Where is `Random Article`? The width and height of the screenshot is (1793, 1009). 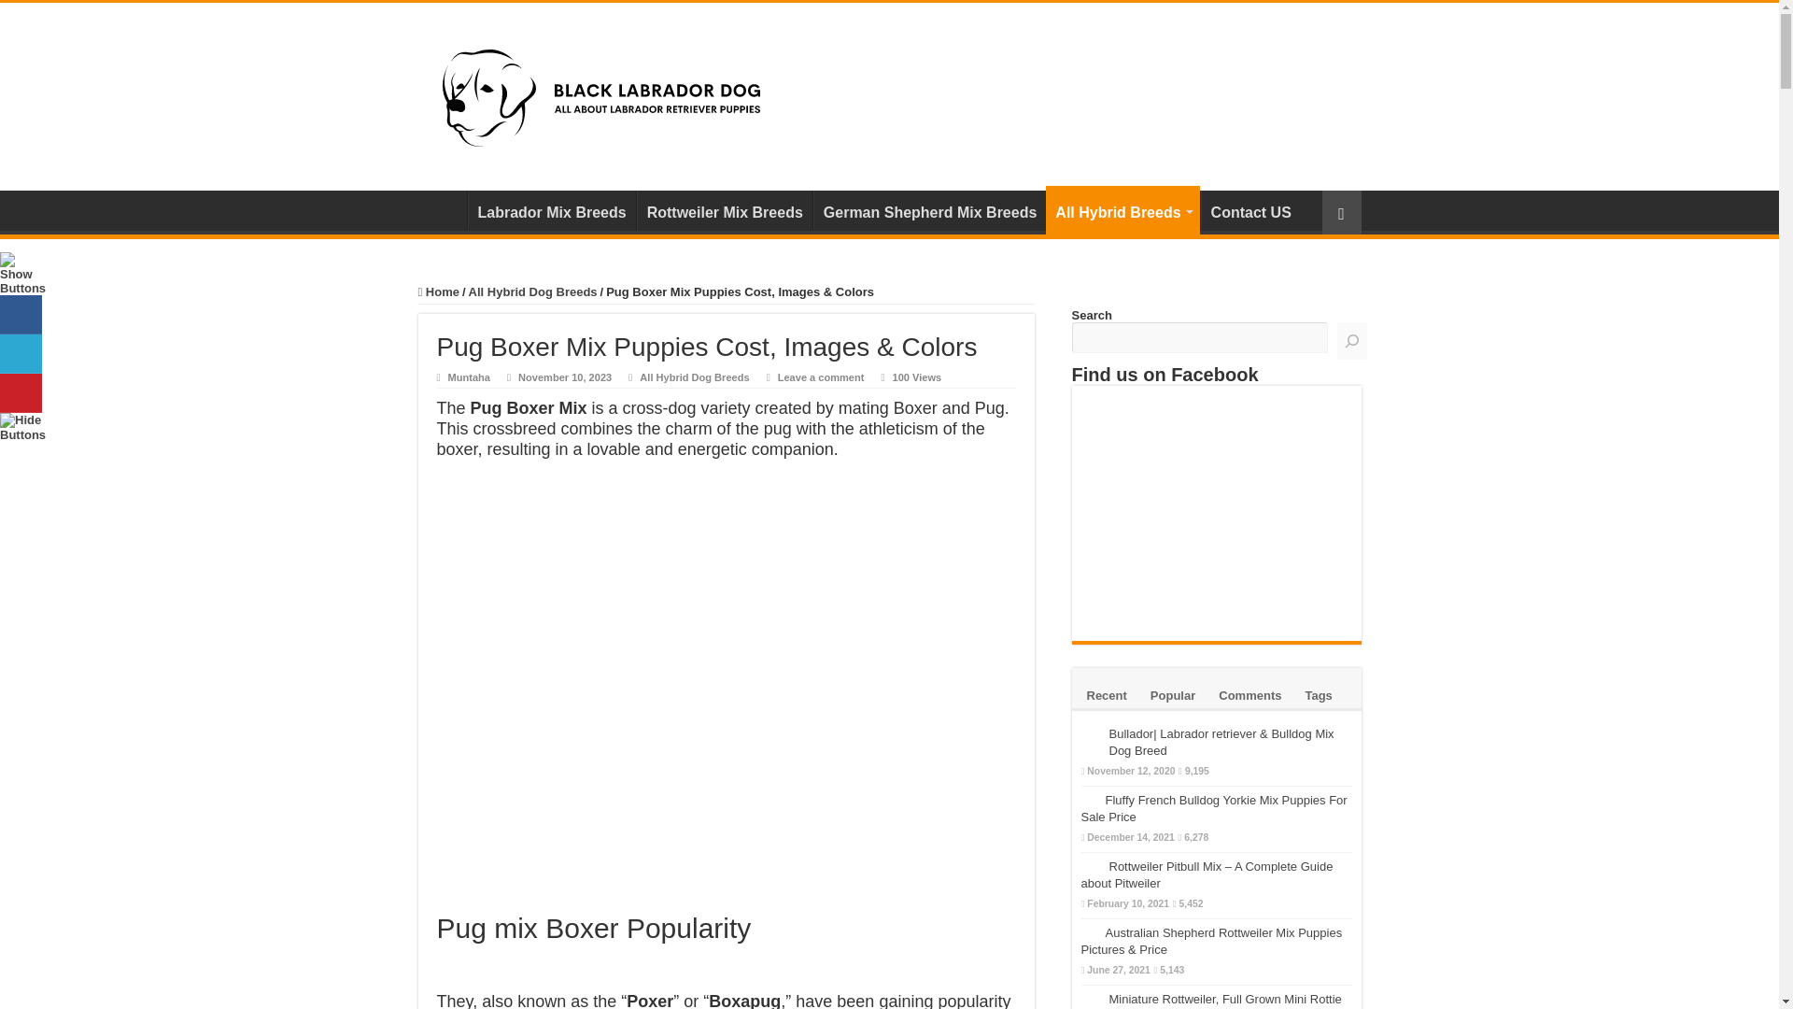 Random Article is located at coordinates (1341, 212).